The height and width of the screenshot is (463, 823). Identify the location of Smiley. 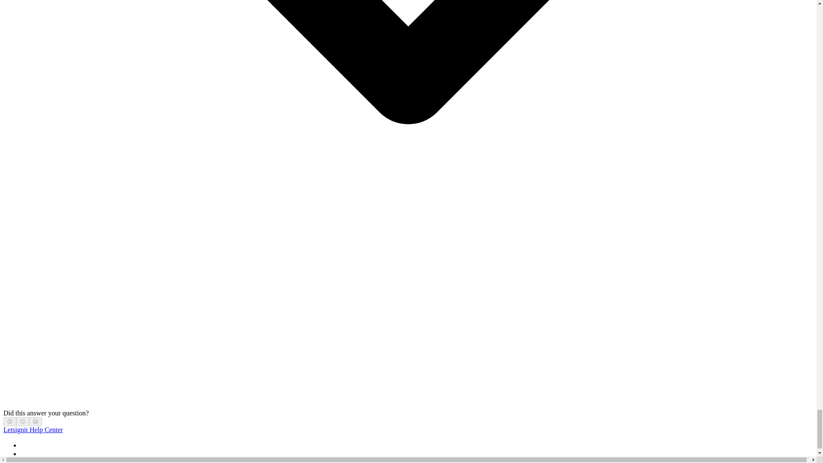
(36, 422).